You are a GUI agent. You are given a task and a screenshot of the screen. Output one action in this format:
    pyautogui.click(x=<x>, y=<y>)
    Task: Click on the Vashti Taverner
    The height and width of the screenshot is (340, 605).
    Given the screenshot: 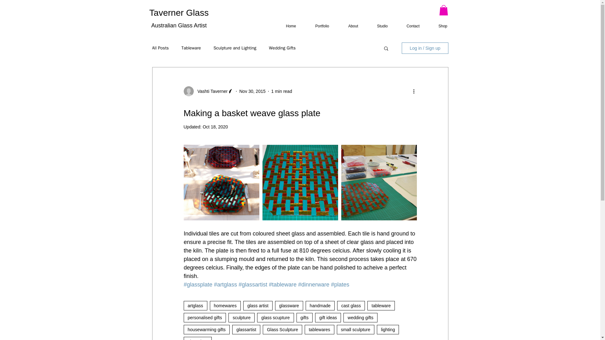 What is the action you would take?
    pyautogui.click(x=210, y=91)
    